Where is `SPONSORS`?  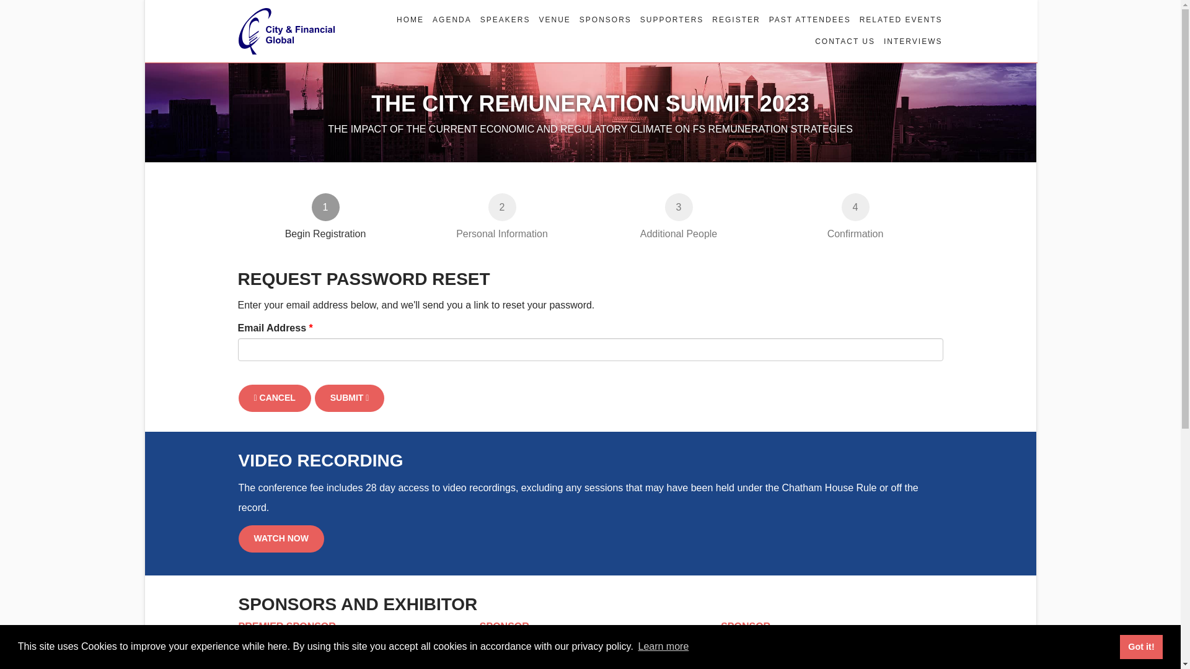 SPONSORS is located at coordinates (669, 20).